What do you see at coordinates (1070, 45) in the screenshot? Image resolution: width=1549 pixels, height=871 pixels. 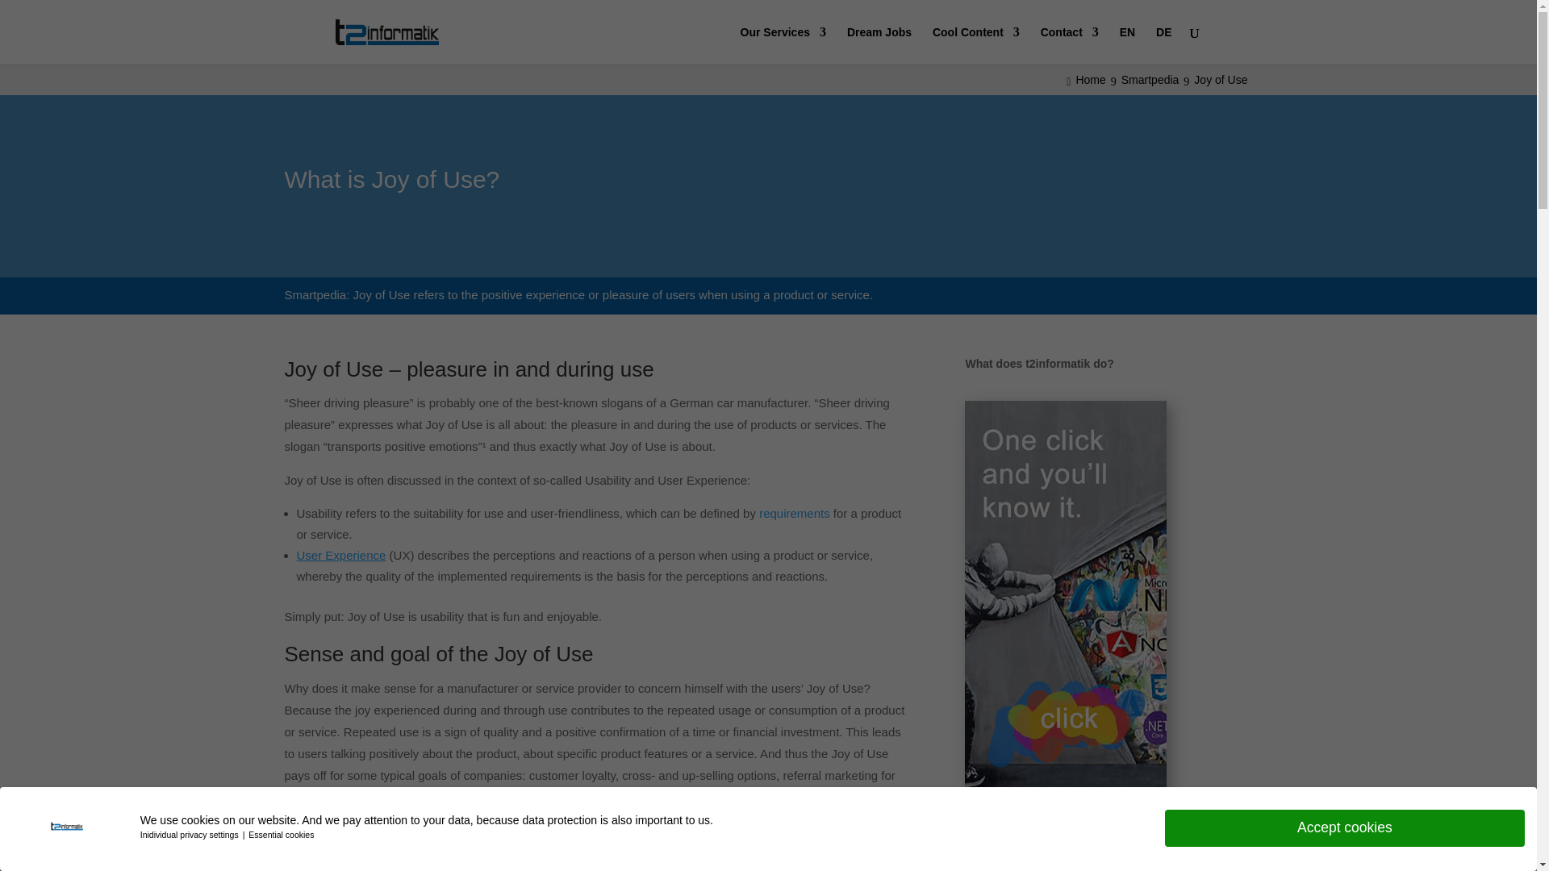 I see `Contact` at bounding box center [1070, 45].